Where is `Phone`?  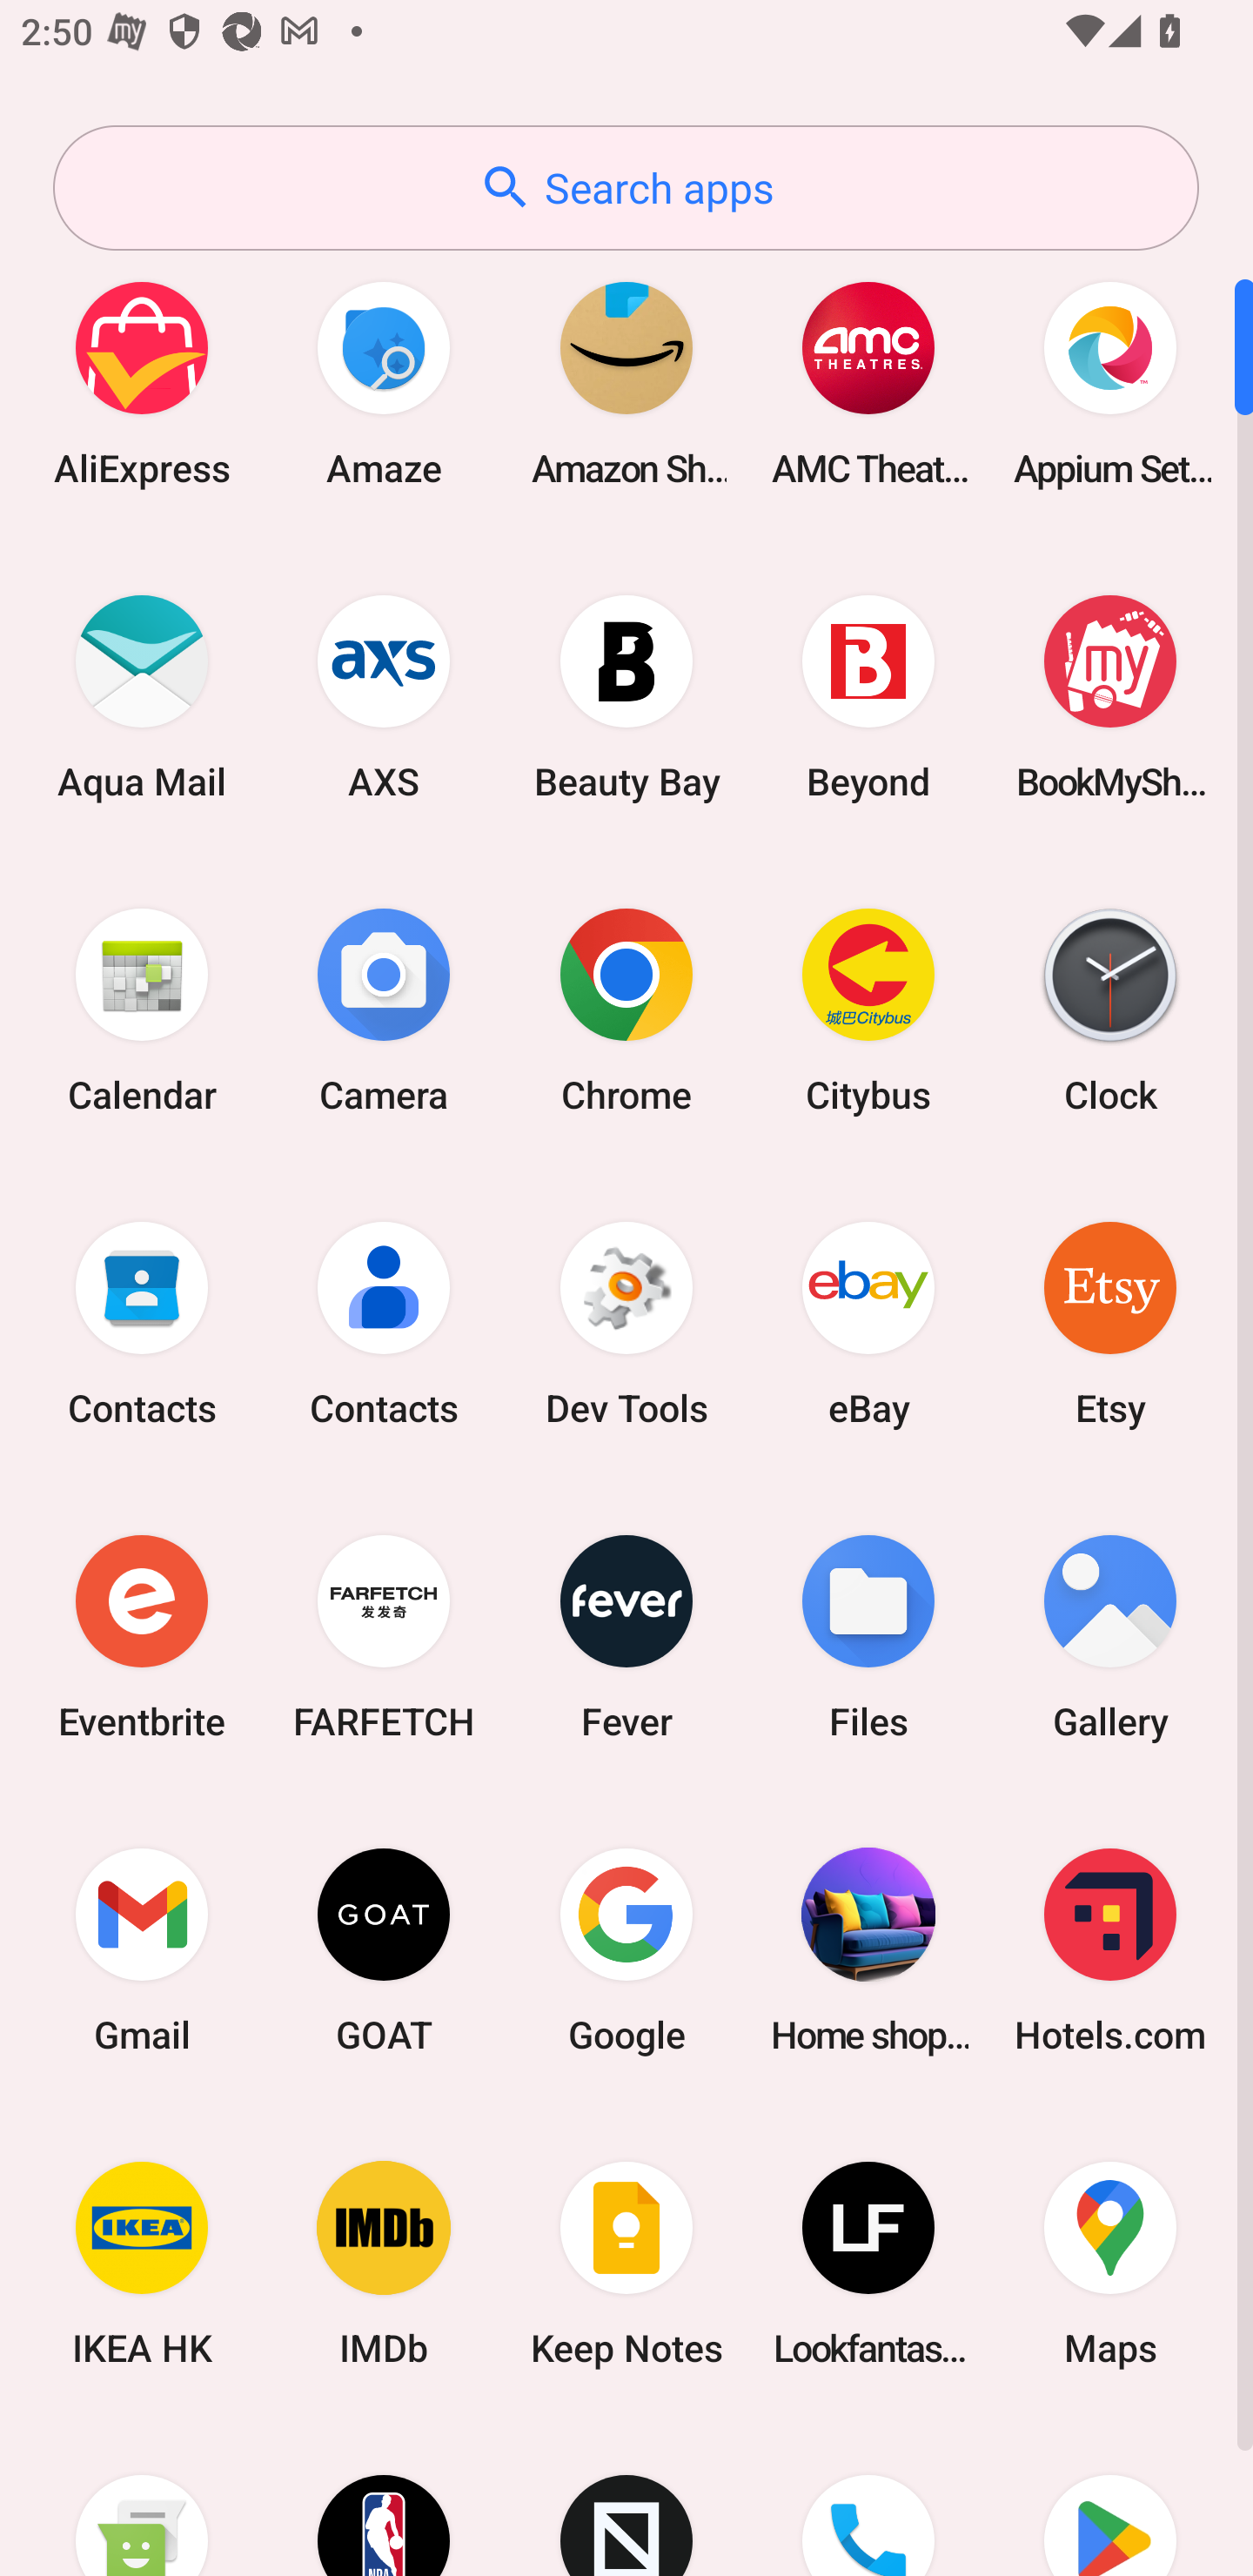 Phone is located at coordinates (868, 2499).